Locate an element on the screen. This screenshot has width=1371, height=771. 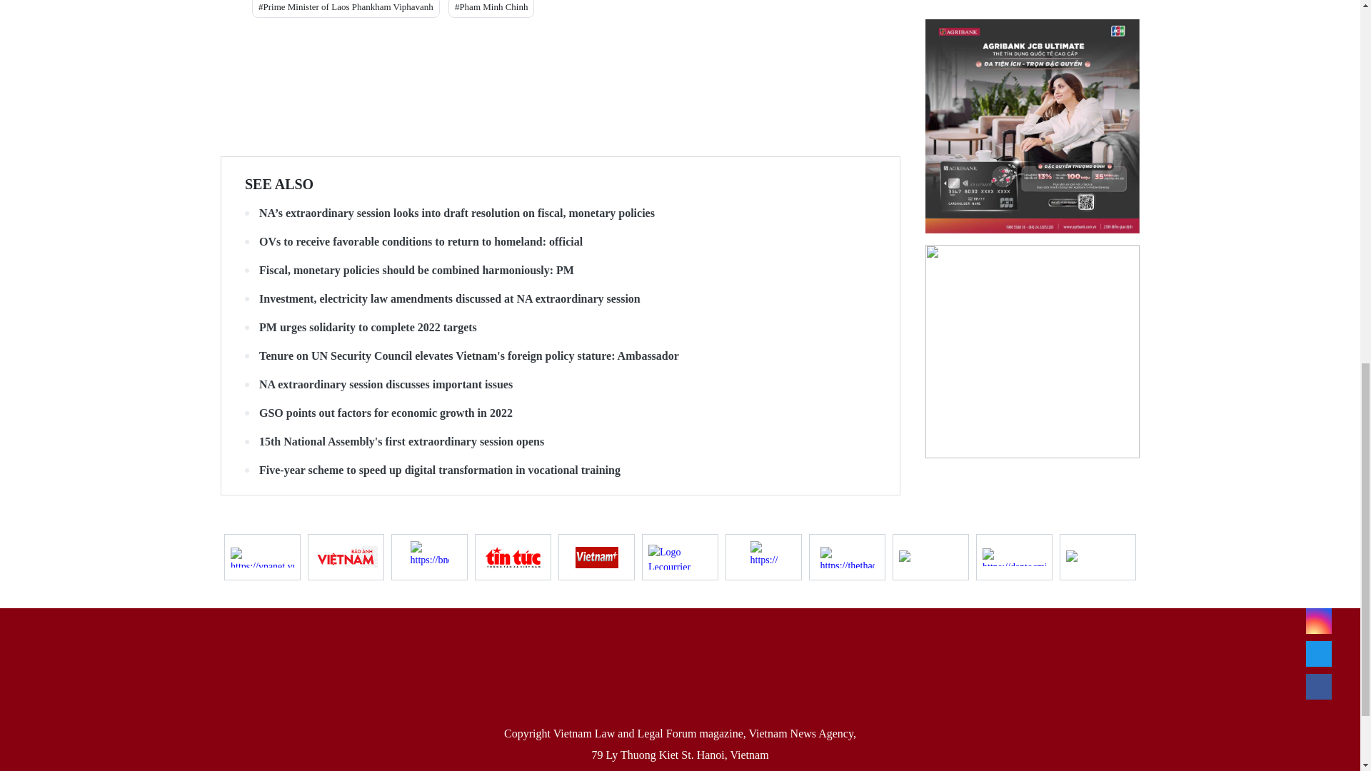
NA extraordinary session discusses important issues is located at coordinates (560, 384).